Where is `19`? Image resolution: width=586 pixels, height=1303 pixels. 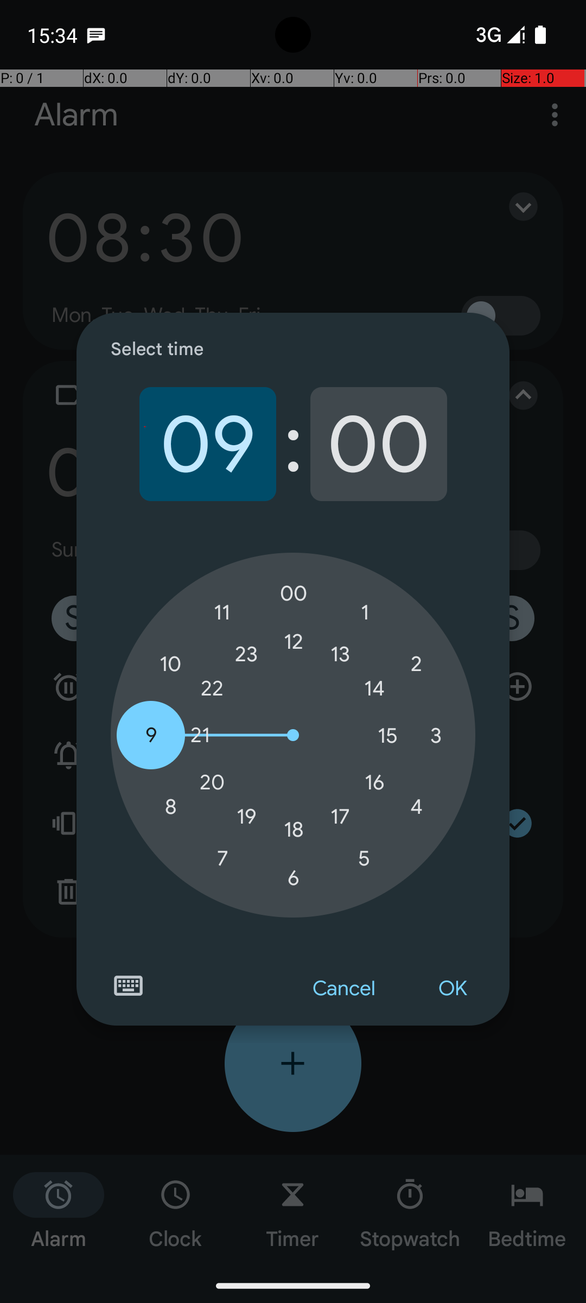
19 is located at coordinates (246, 817).